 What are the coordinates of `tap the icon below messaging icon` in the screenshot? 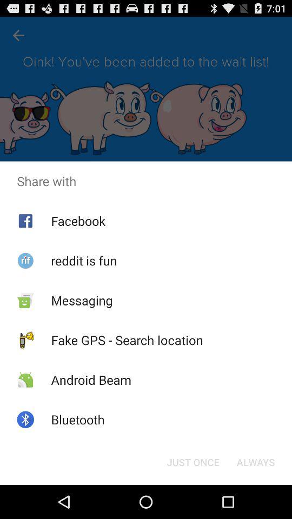 It's located at (127, 340).